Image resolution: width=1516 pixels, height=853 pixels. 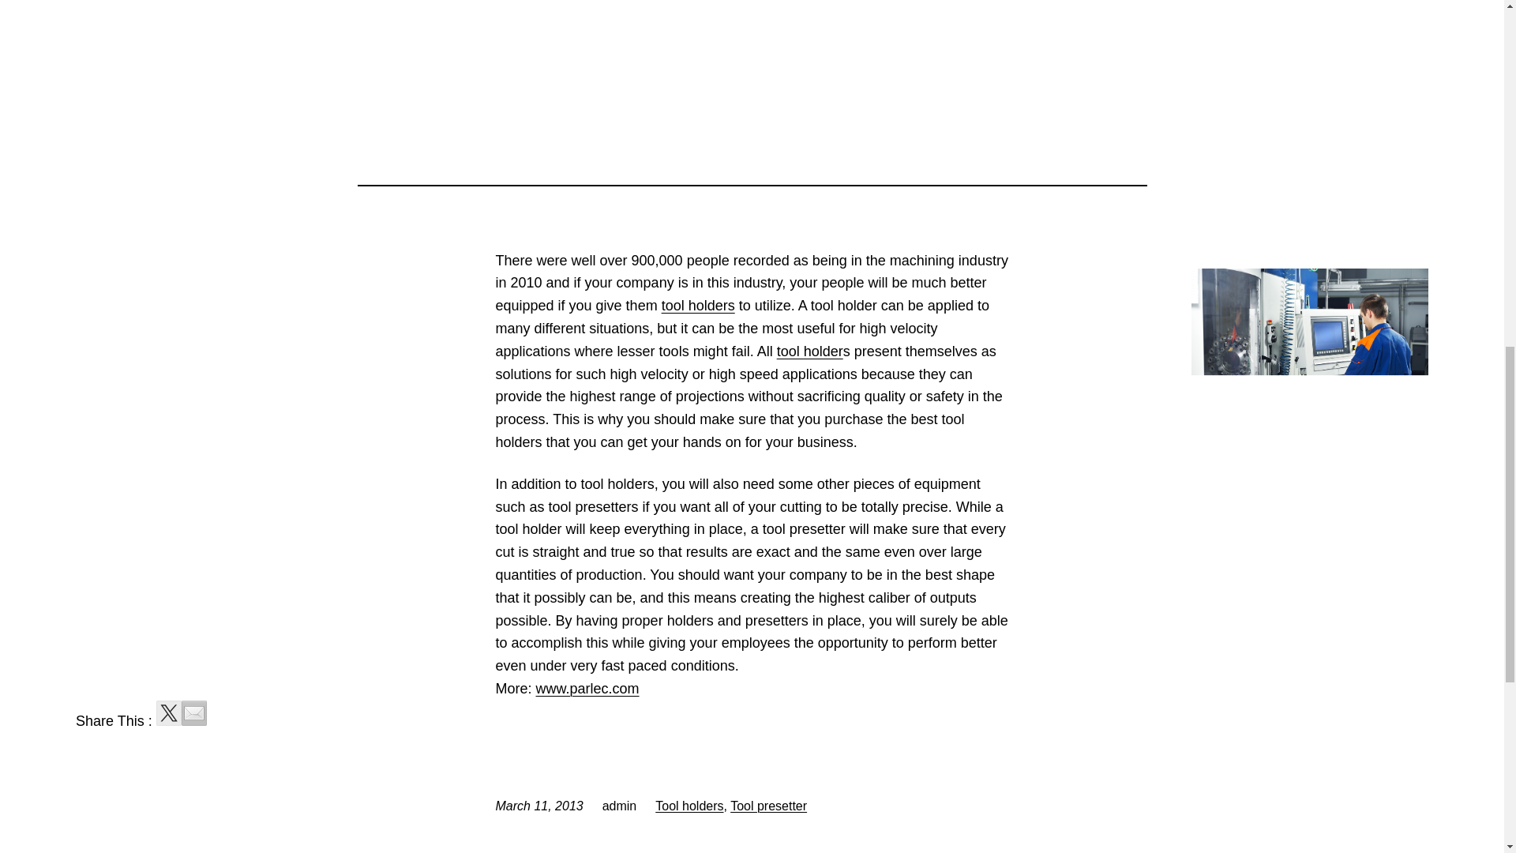 What do you see at coordinates (768, 806) in the screenshot?
I see `Tool presetter` at bounding box center [768, 806].